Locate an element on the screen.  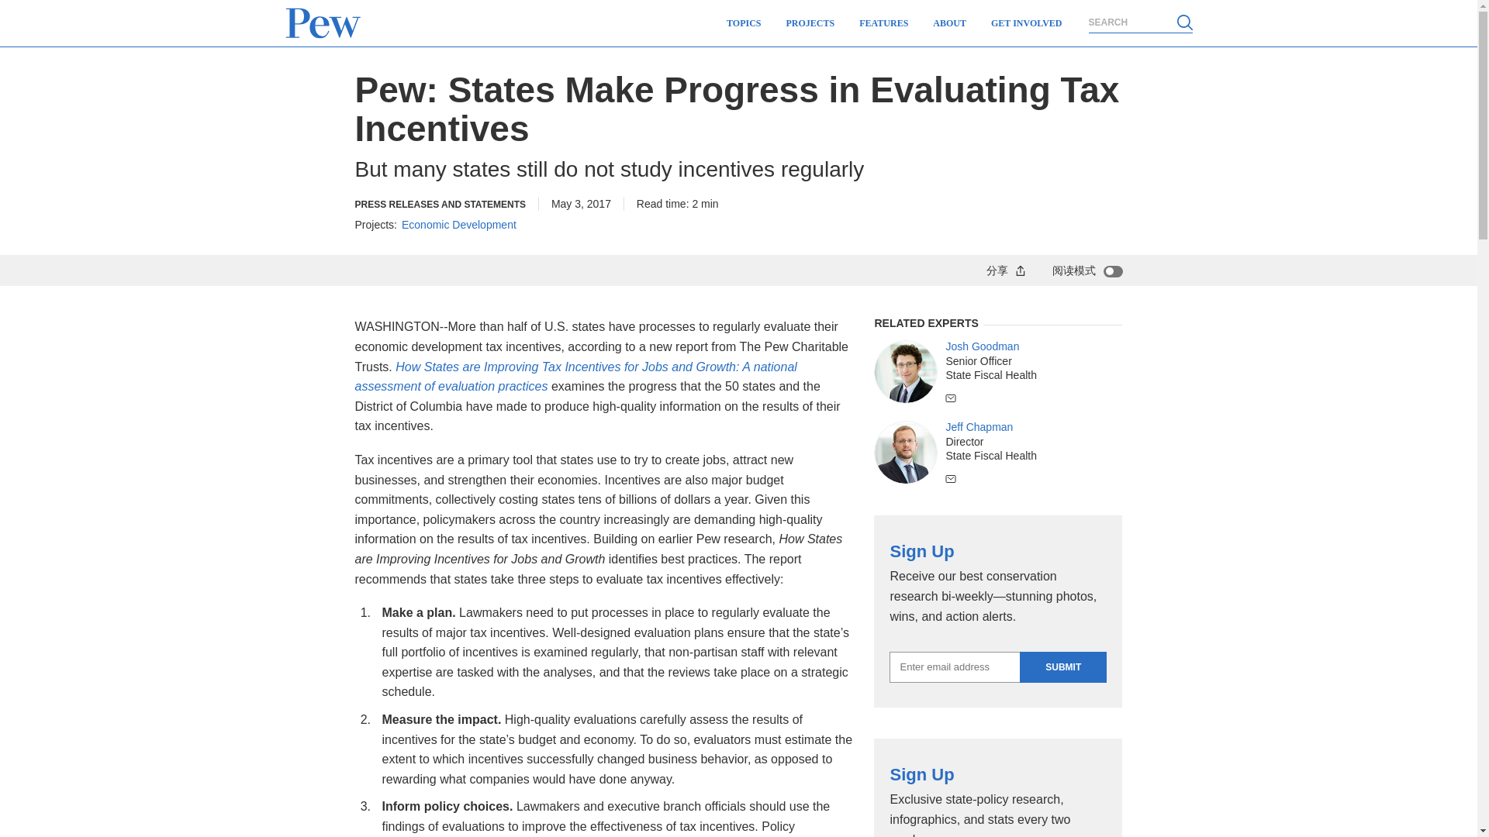
TOPICS is located at coordinates (743, 23).